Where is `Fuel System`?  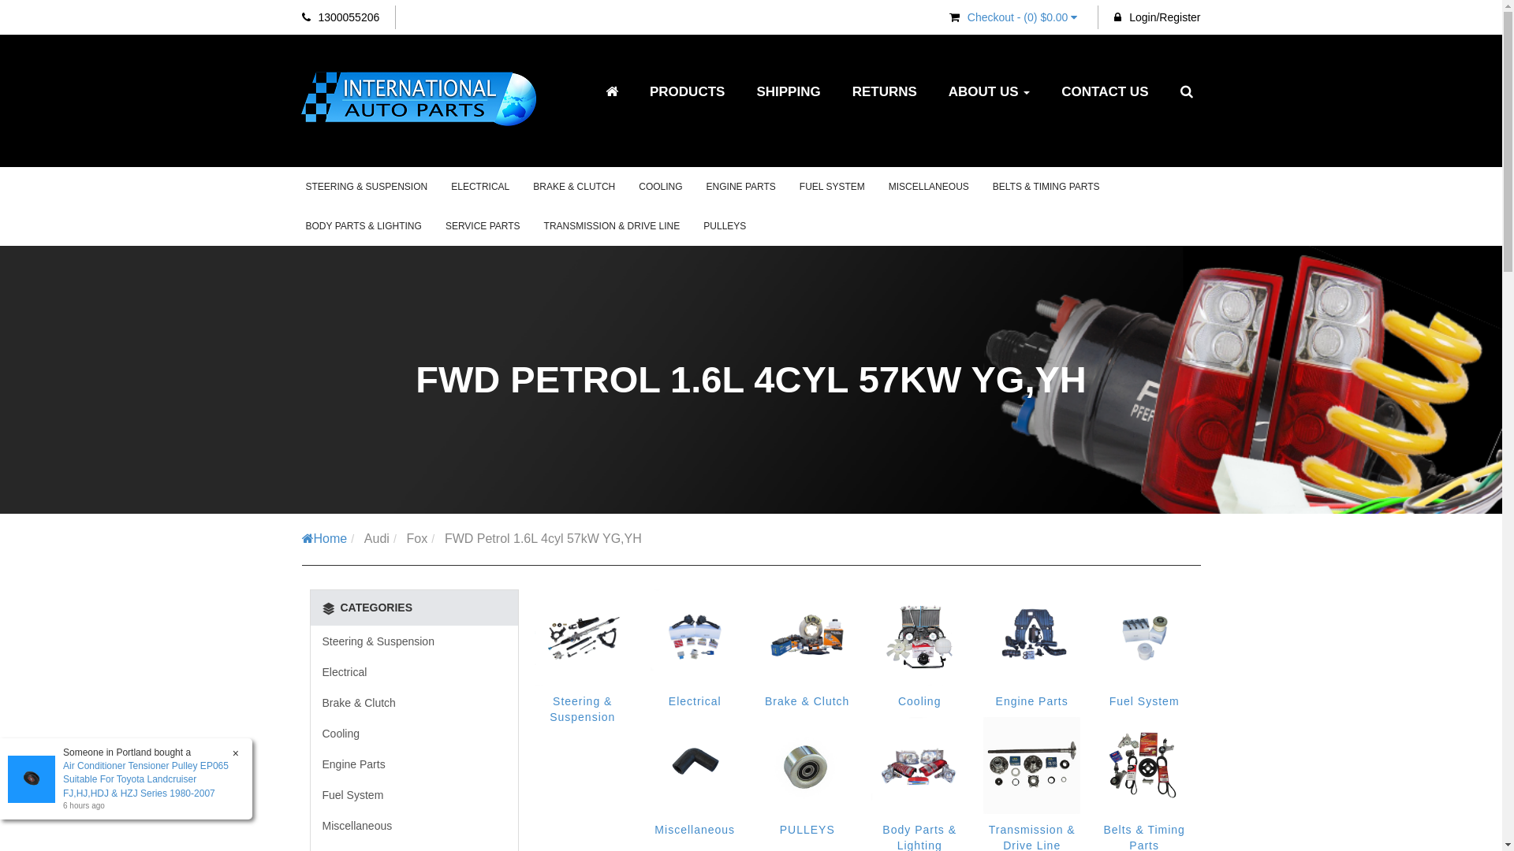 Fuel System is located at coordinates (415, 795).